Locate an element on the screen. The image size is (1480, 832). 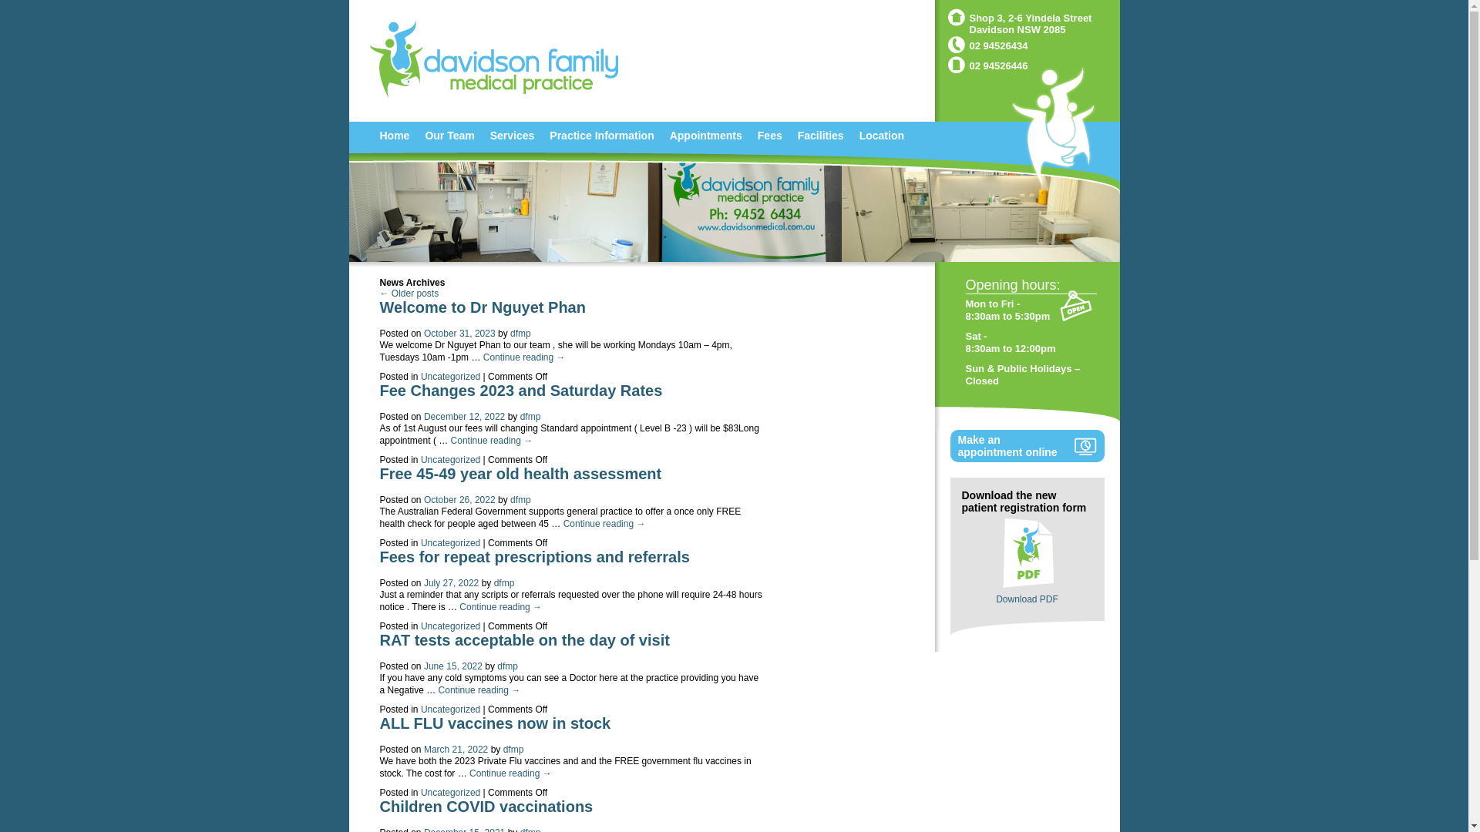
October 26, 2022 is located at coordinates (459, 500).